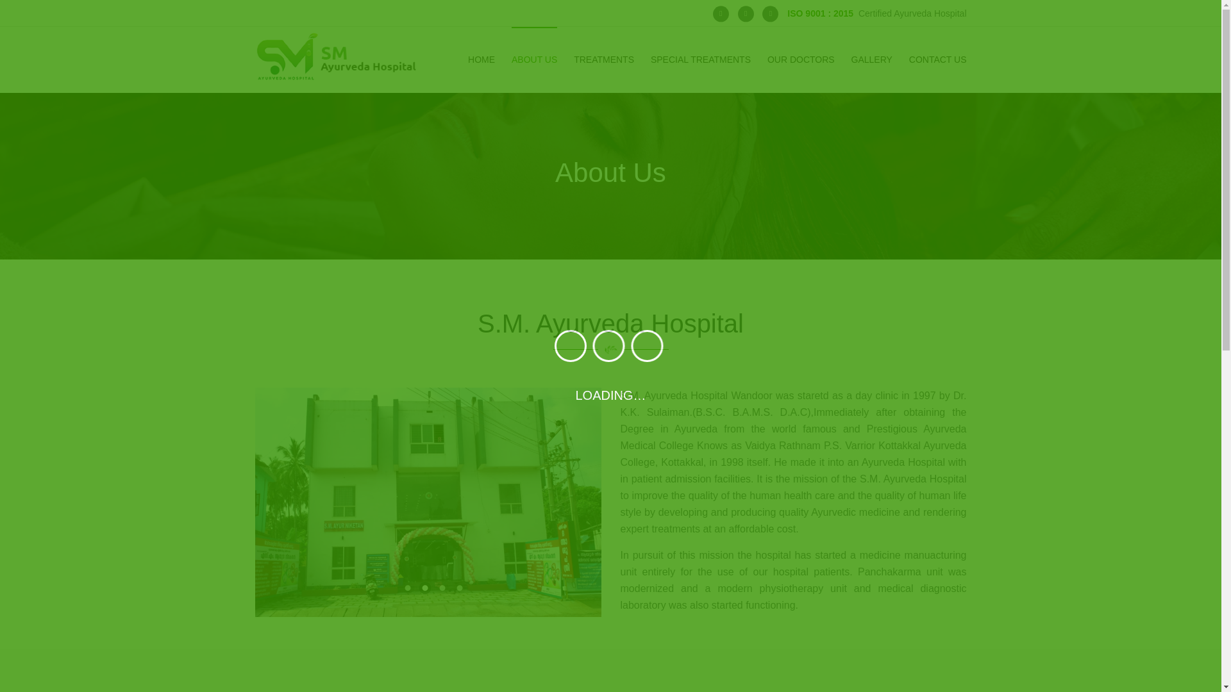  What do you see at coordinates (603, 56) in the screenshot?
I see `TREATMENTS` at bounding box center [603, 56].